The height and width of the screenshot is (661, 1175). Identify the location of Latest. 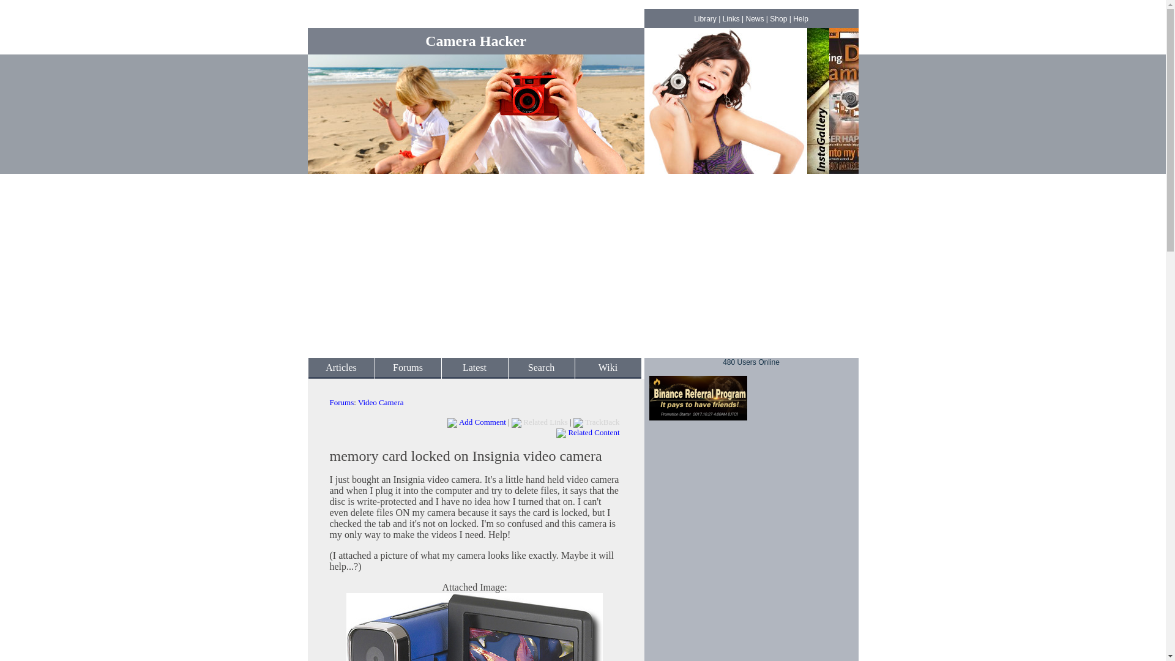
(474, 367).